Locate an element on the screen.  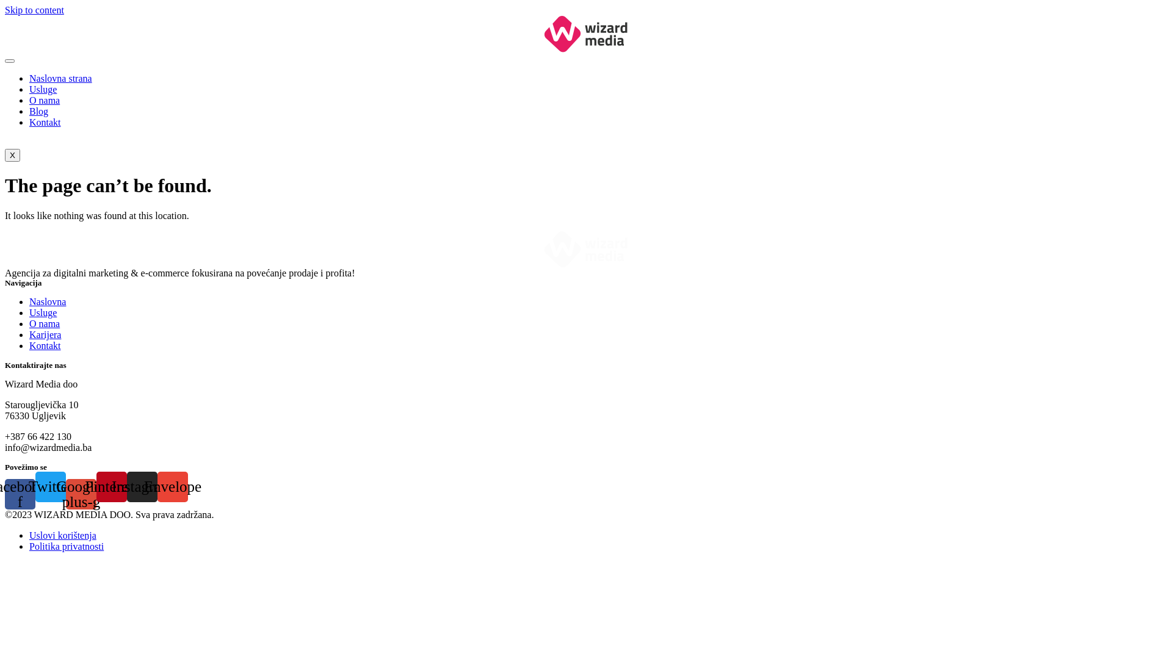
Usluge is located at coordinates (43, 312).